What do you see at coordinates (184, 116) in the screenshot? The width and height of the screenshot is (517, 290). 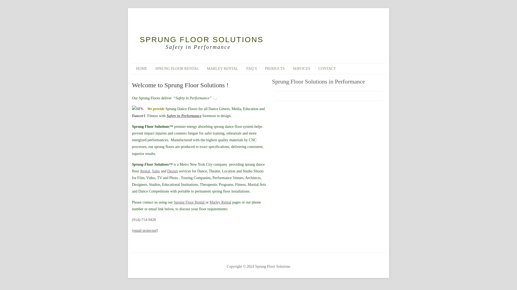 I see `Safety in Performance` at bounding box center [184, 116].